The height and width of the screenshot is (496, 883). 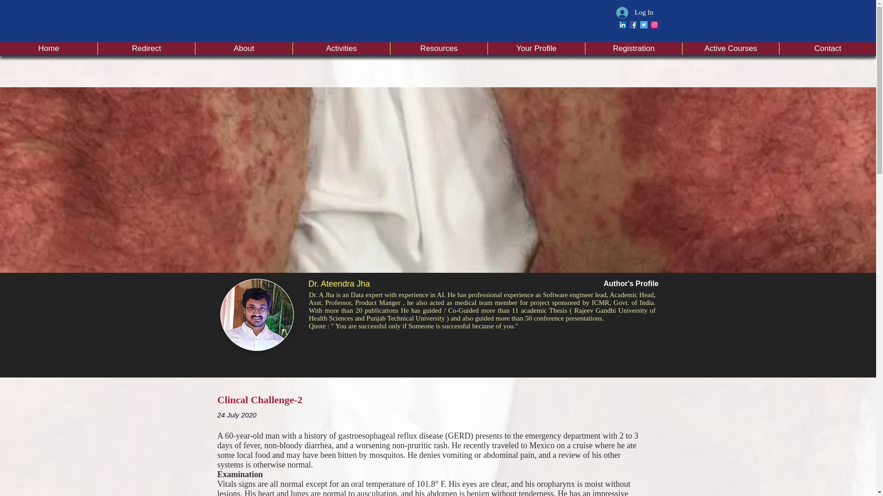 What do you see at coordinates (439, 48) in the screenshot?
I see `Resources` at bounding box center [439, 48].